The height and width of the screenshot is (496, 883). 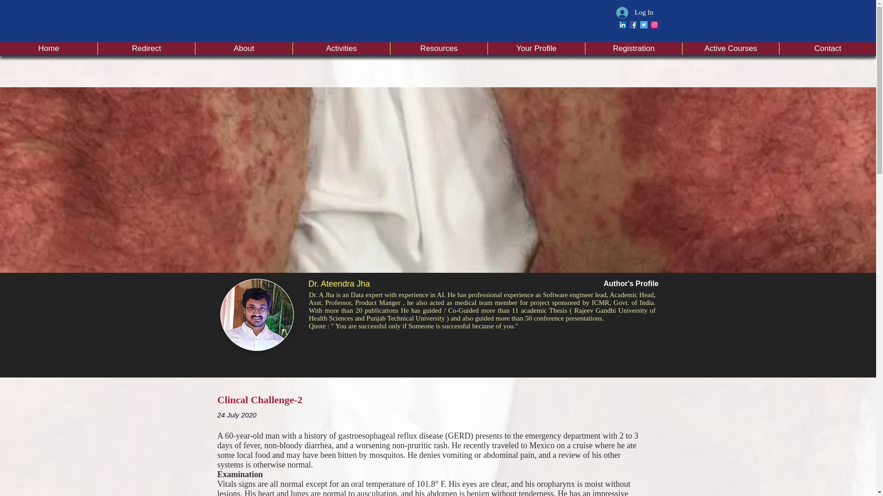 What do you see at coordinates (439, 48) in the screenshot?
I see `Resources` at bounding box center [439, 48].